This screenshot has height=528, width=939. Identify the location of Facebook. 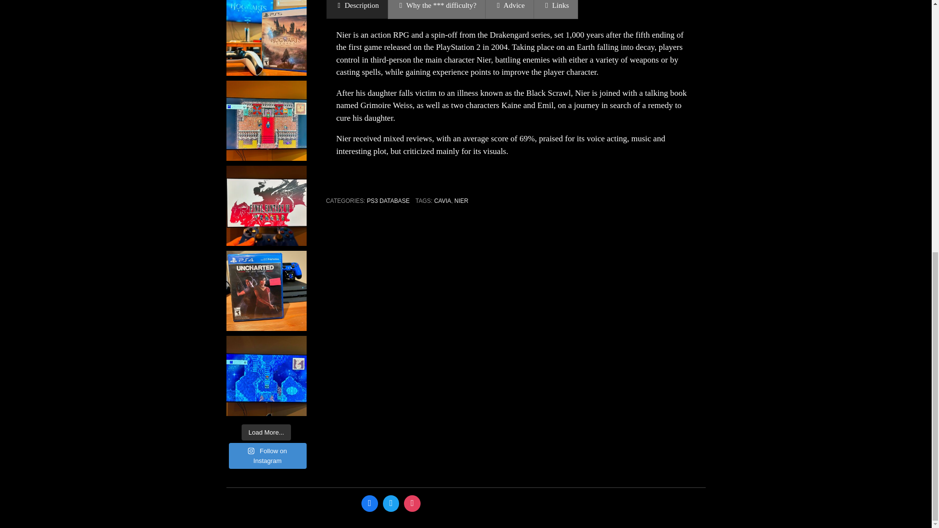
(369, 503).